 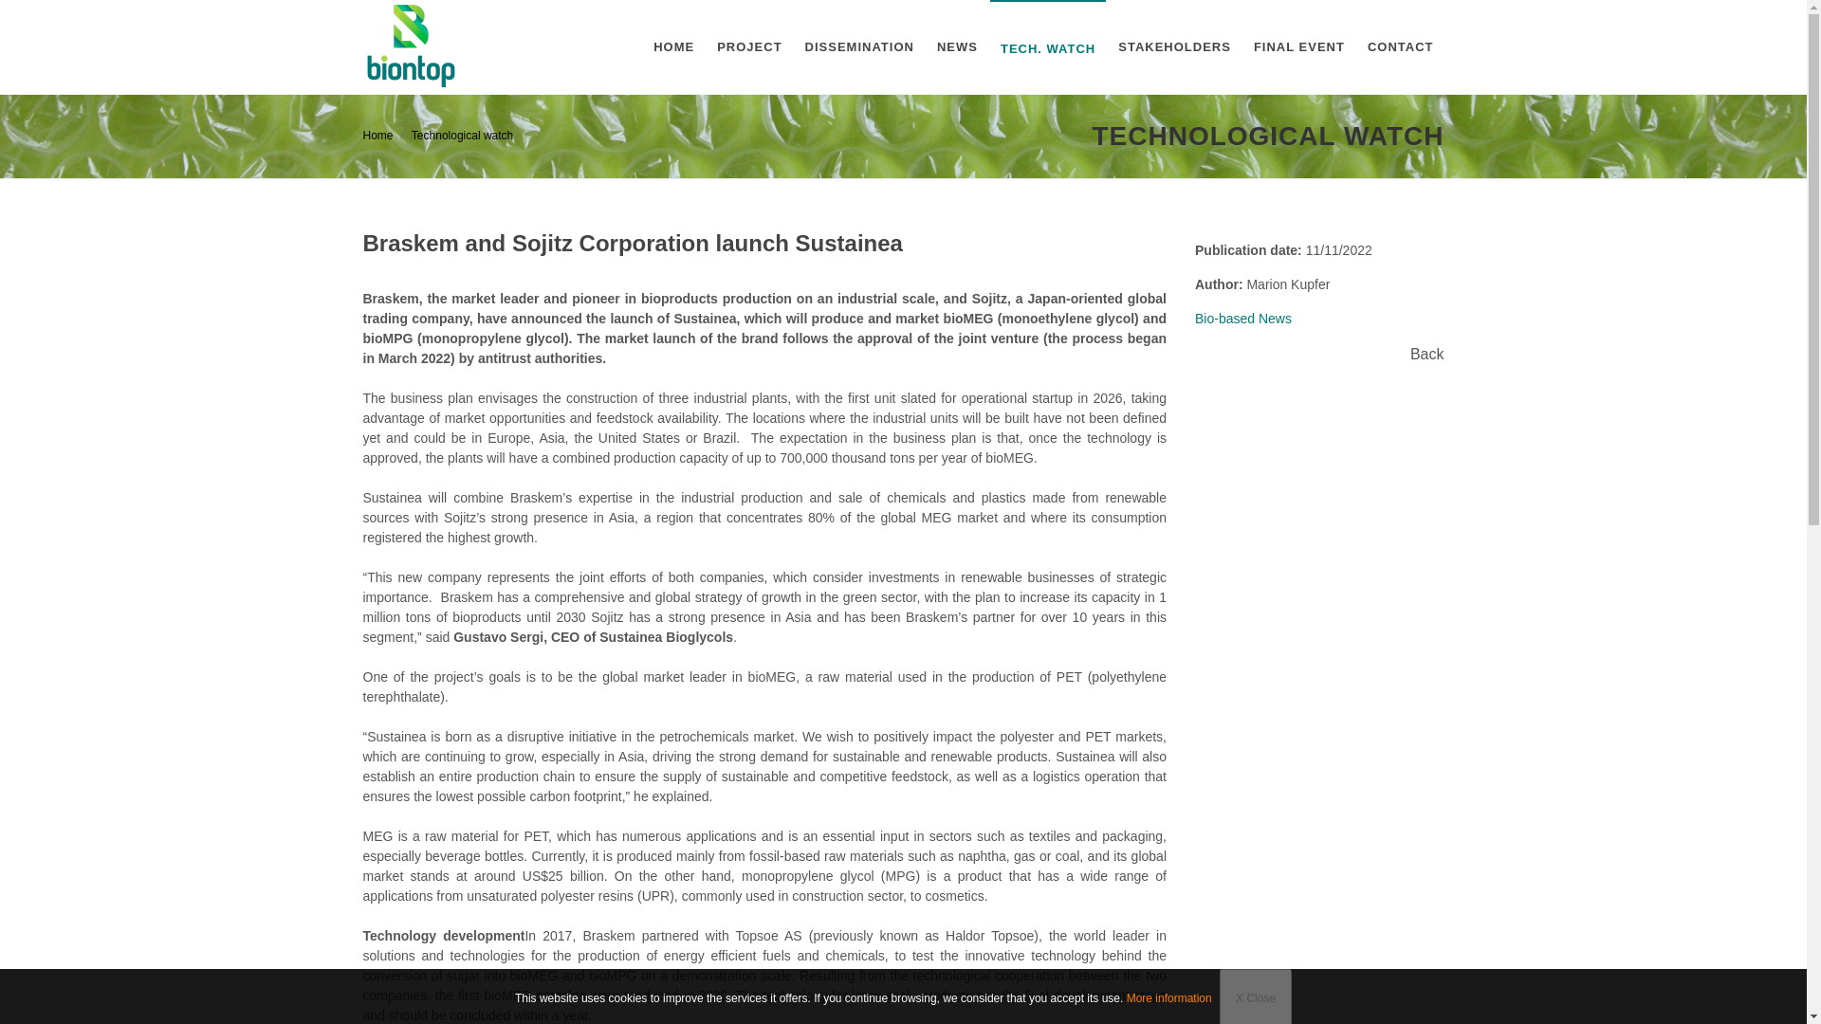 What do you see at coordinates (462, 136) in the screenshot?
I see `Technological watch` at bounding box center [462, 136].